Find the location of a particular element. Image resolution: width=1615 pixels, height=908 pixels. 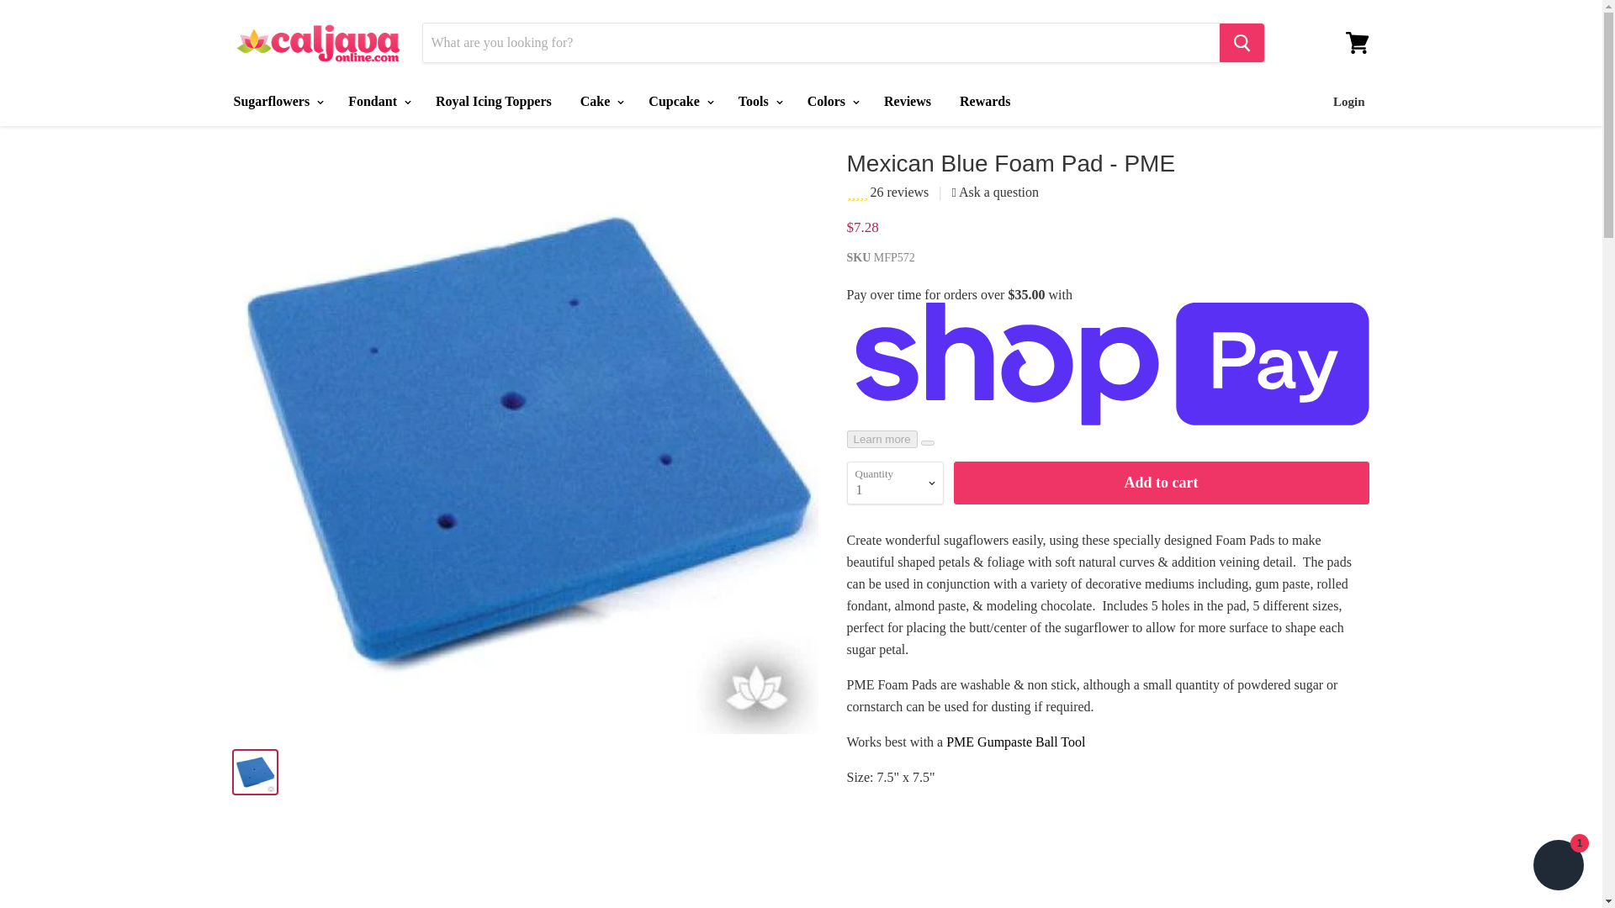

View cart is located at coordinates (1357, 43).